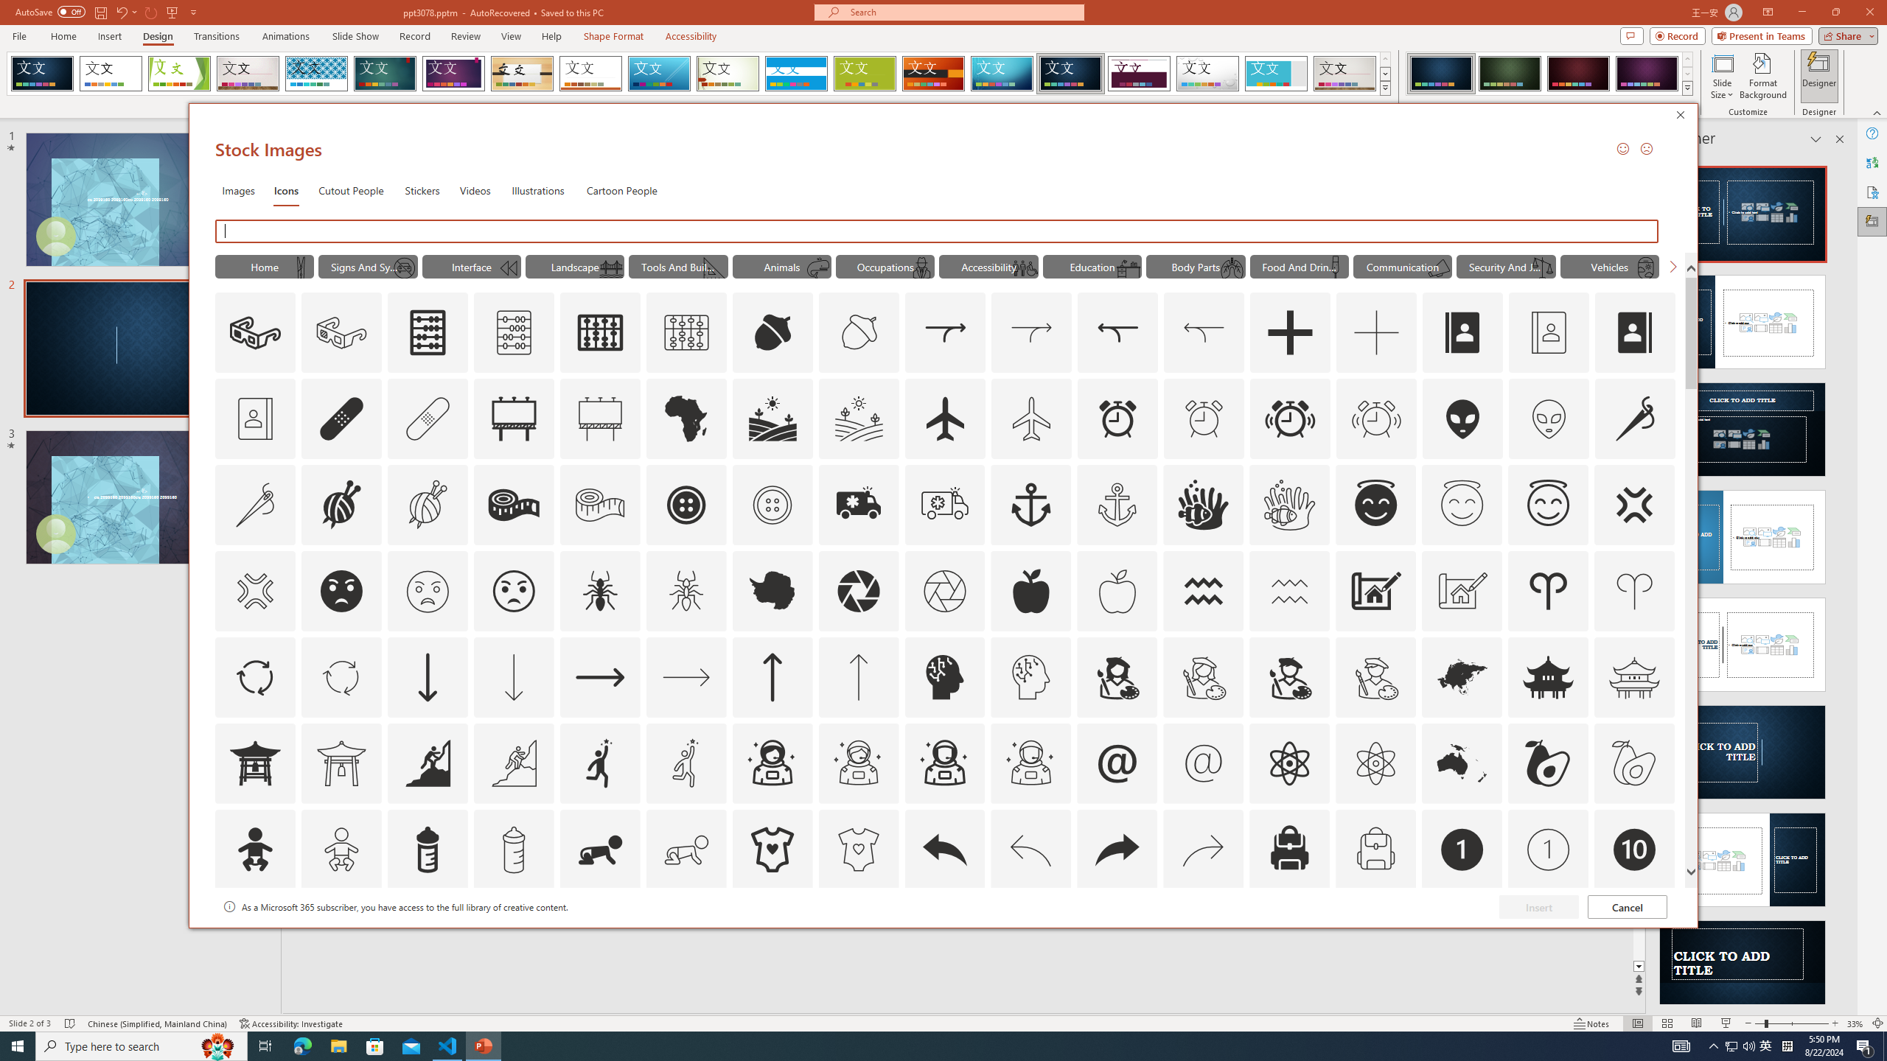 This screenshot has height=1061, width=1887. Describe the element at coordinates (341, 936) in the screenshot. I see `AutomationID: Icons_Badge2` at that location.